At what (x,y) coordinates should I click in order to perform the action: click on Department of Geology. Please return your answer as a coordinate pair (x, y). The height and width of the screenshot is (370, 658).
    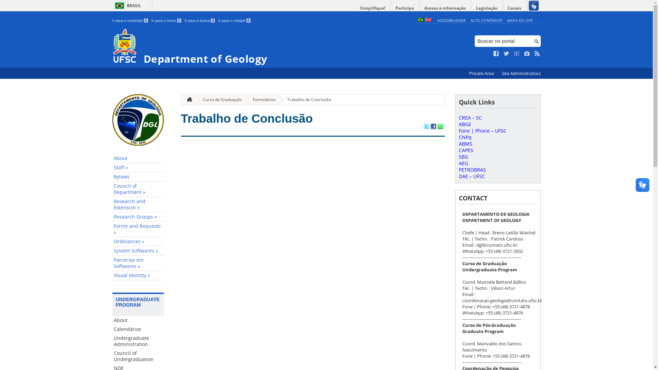
    Looking at the image, I should click on (263, 47).